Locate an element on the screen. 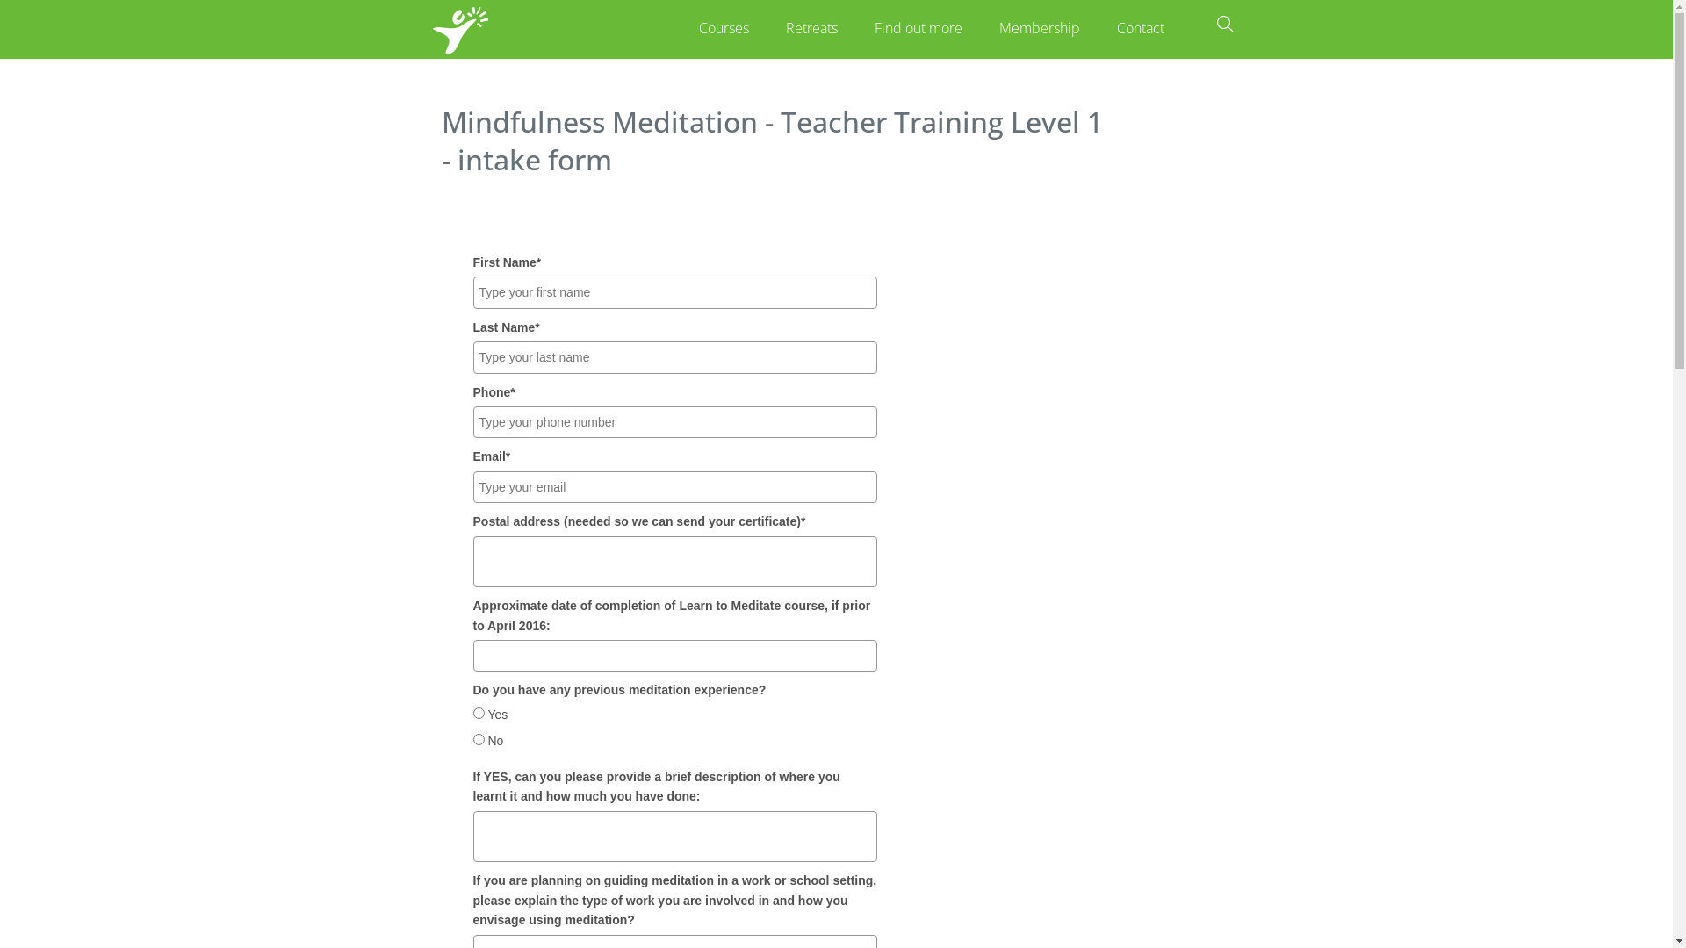  Retreats is located at coordinates (813, 30).